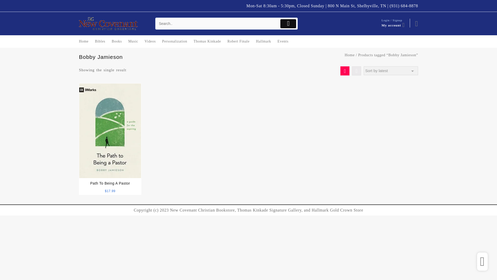 The height and width of the screenshot is (280, 497). Describe the element at coordinates (356, 71) in the screenshot. I see `List View` at that location.